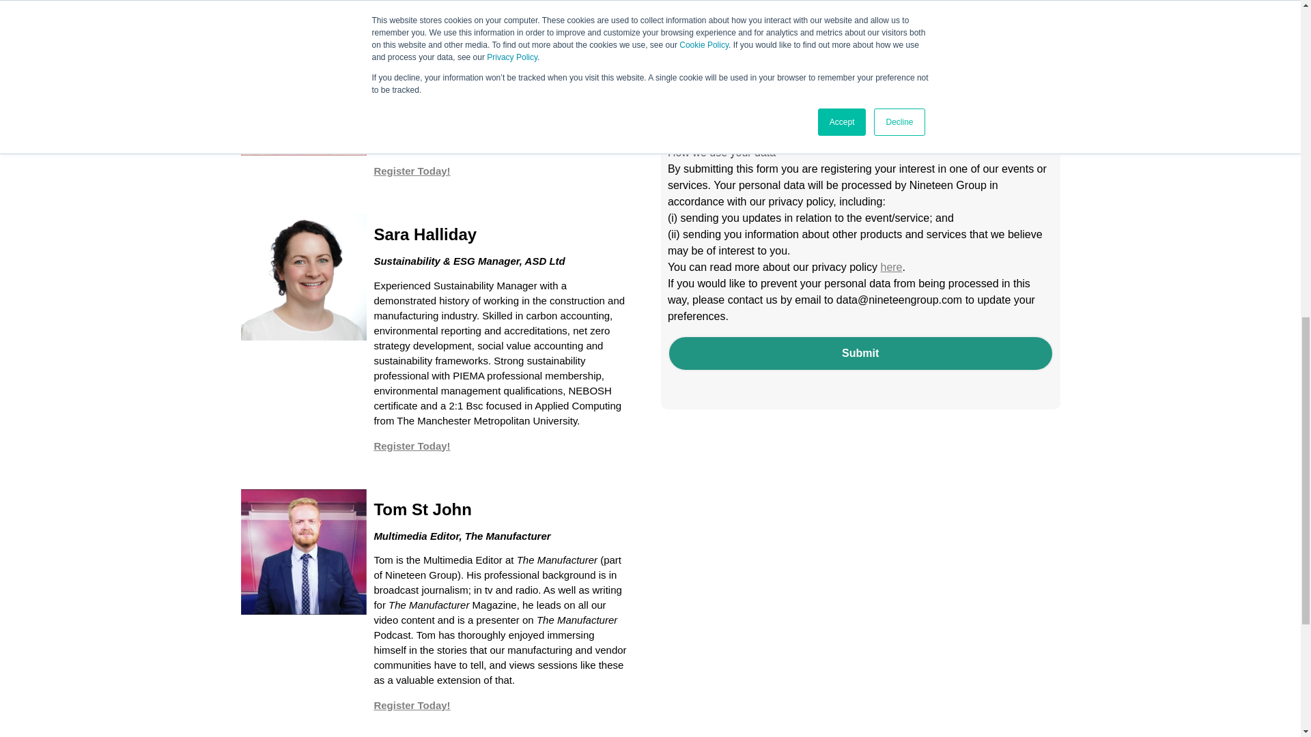 This screenshot has width=1311, height=737. What do you see at coordinates (411, 171) in the screenshot?
I see `Register Today!` at bounding box center [411, 171].